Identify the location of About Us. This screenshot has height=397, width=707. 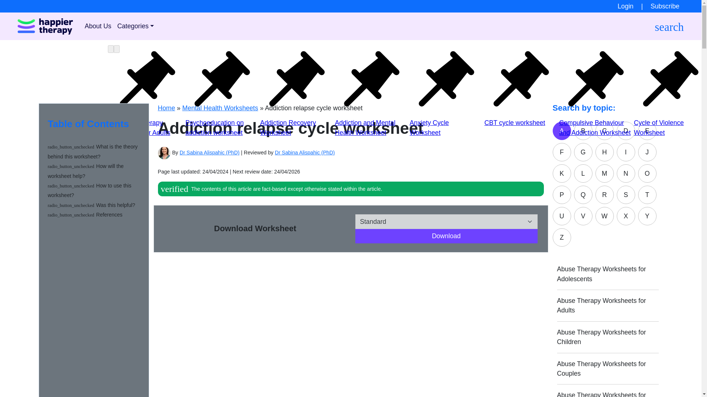
(98, 26).